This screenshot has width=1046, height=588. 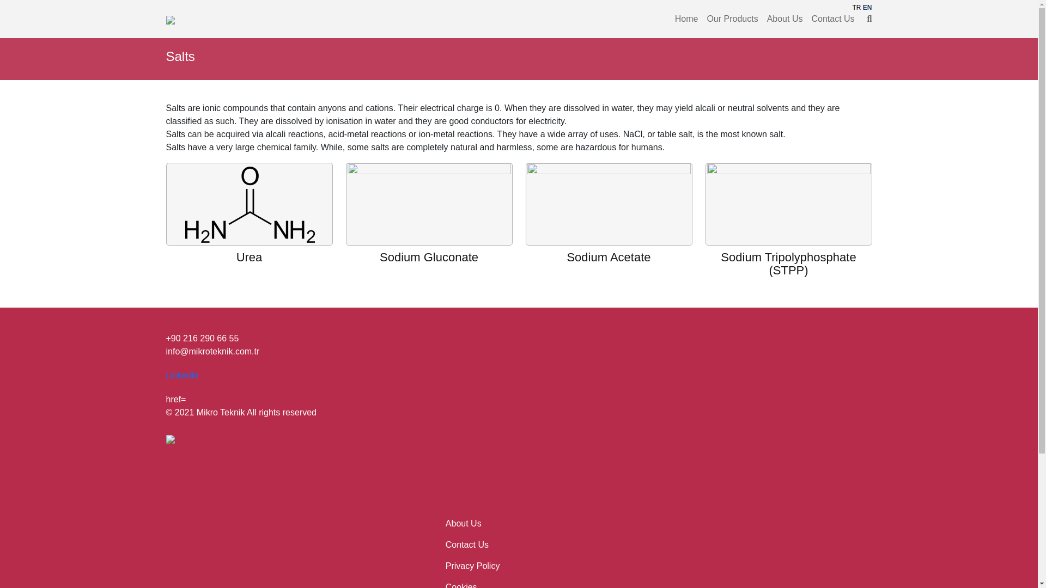 What do you see at coordinates (686, 19) in the screenshot?
I see `Home` at bounding box center [686, 19].